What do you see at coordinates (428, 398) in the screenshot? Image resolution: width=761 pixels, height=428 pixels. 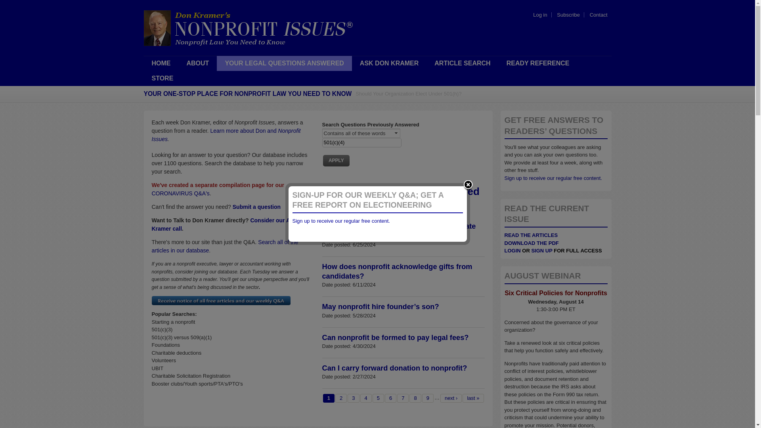 I see `Go to page 9` at bounding box center [428, 398].